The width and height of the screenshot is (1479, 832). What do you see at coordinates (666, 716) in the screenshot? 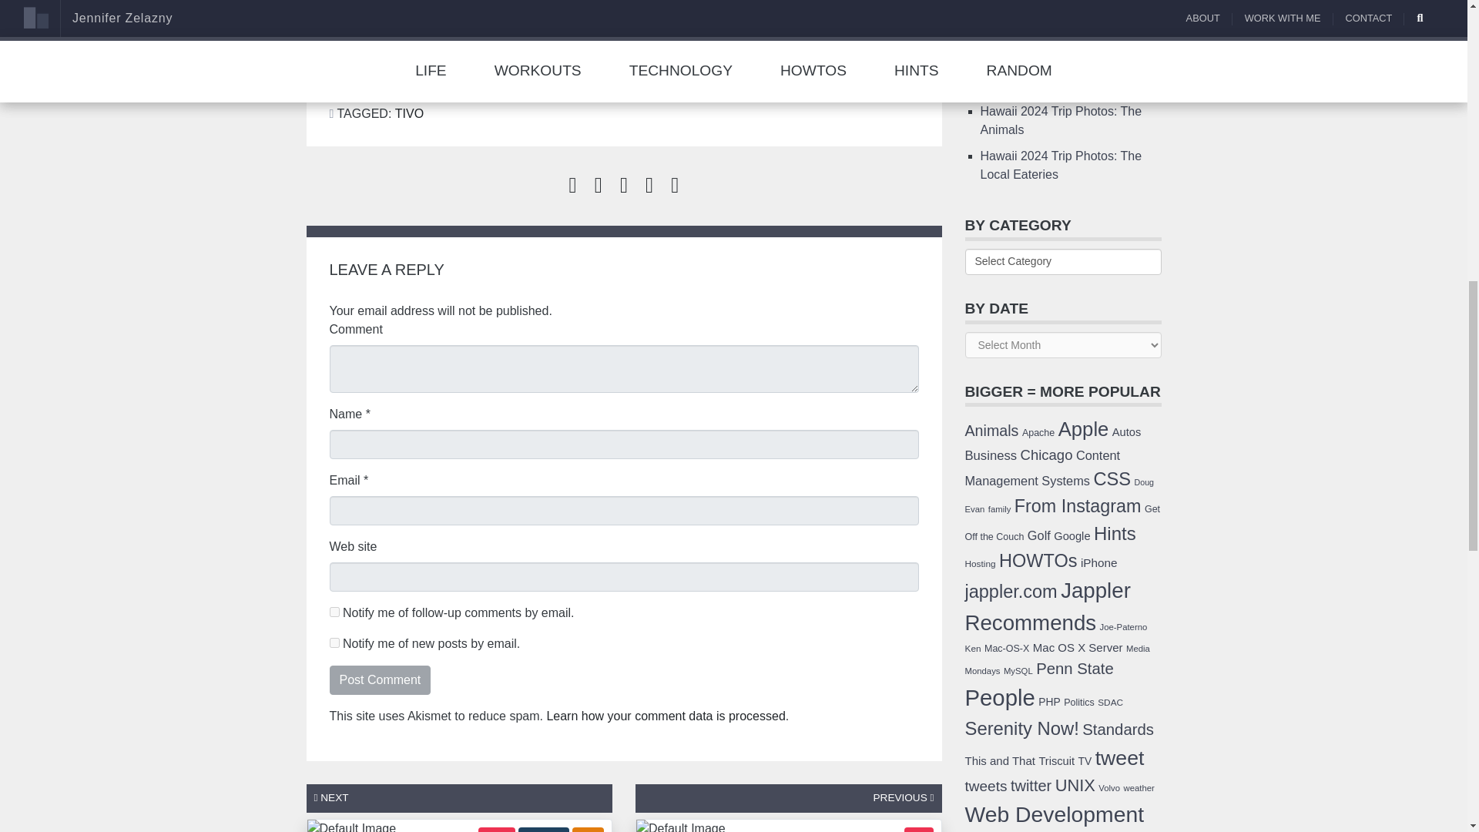
I see `Learn how your comment data is processed` at bounding box center [666, 716].